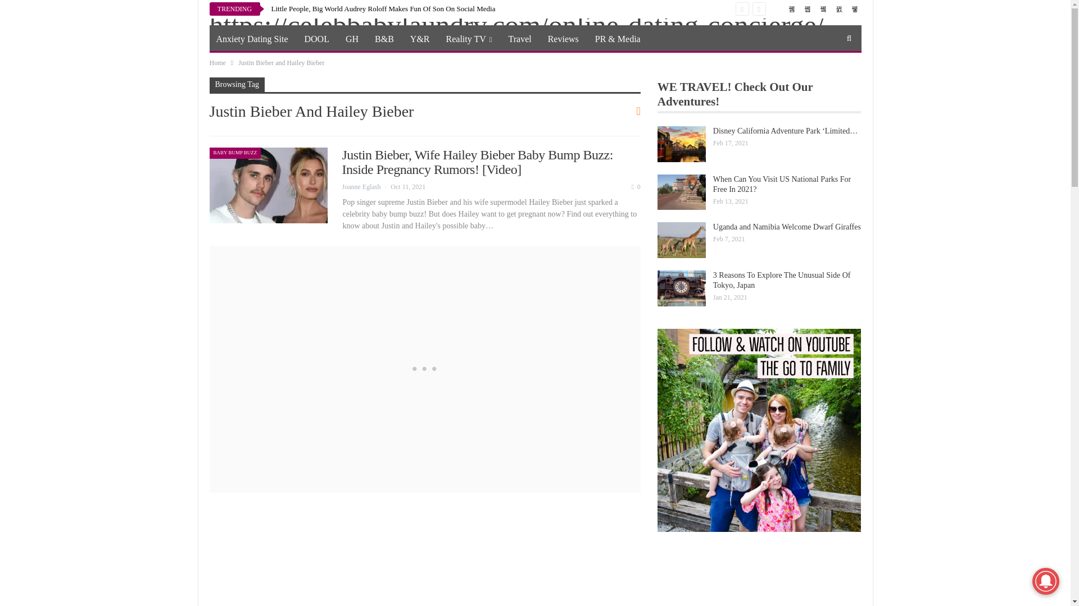  I want to click on DOOL, so click(316, 39).